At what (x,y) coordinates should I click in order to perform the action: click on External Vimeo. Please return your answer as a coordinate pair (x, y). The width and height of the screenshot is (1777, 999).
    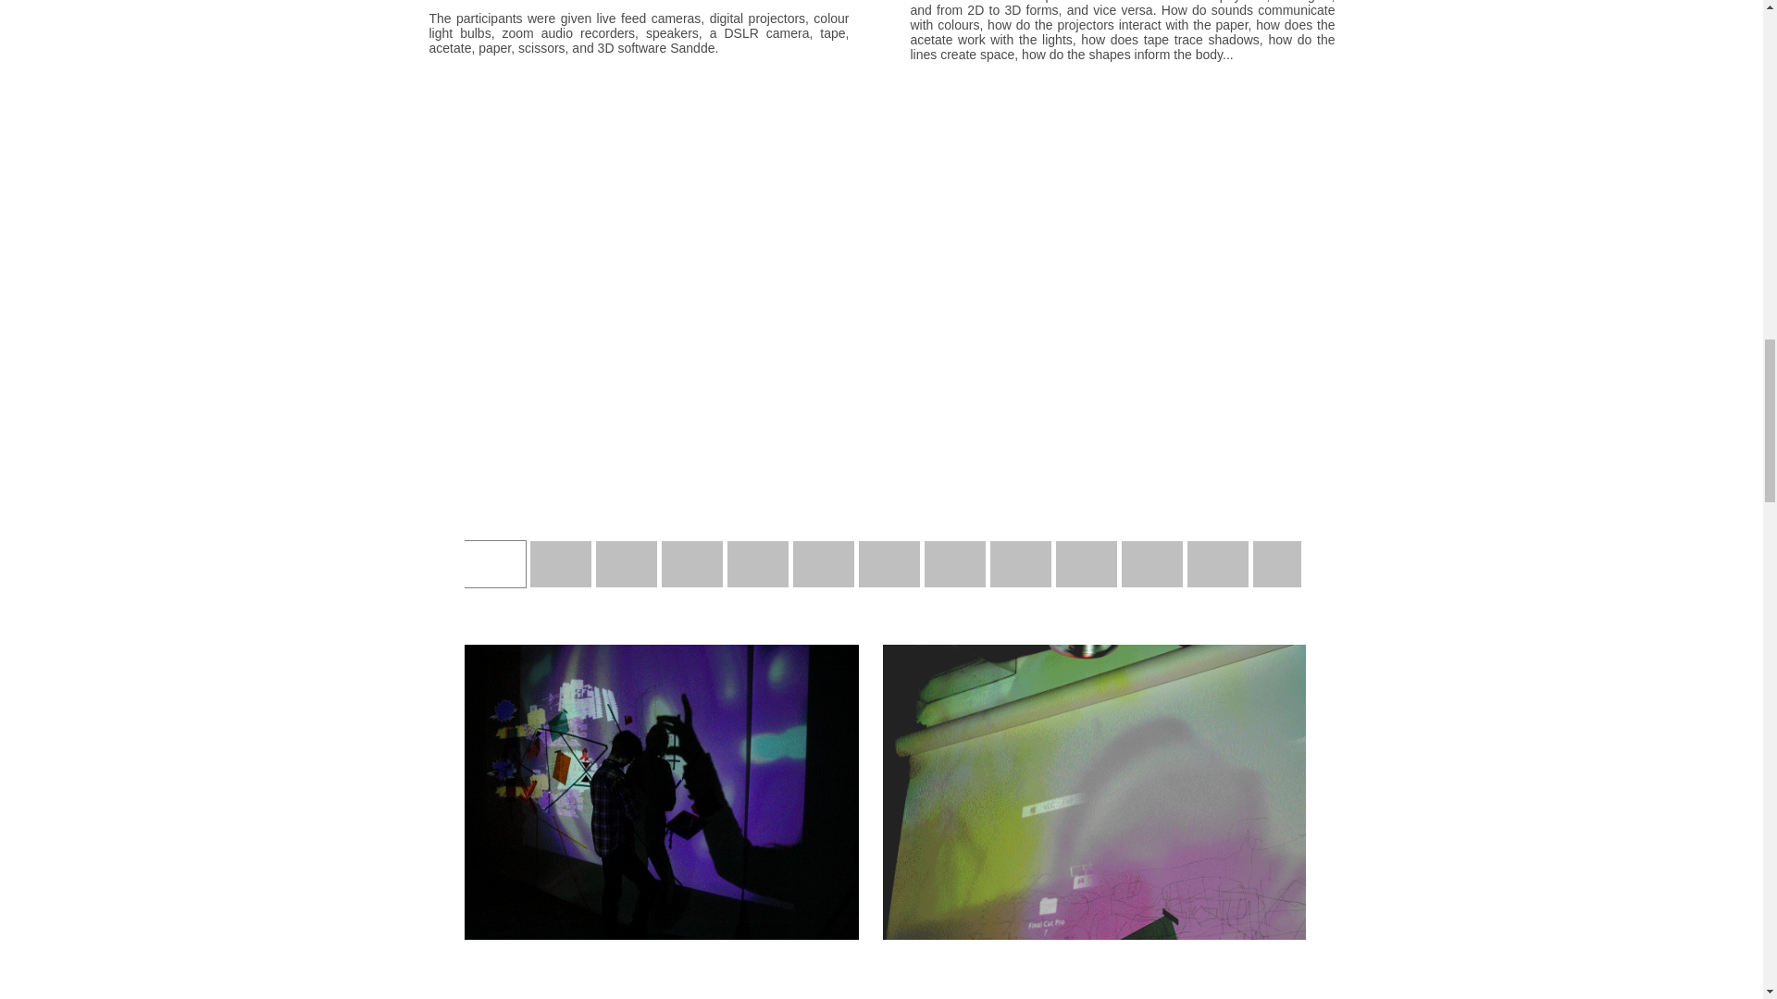
    Looking at the image, I should click on (882, 992).